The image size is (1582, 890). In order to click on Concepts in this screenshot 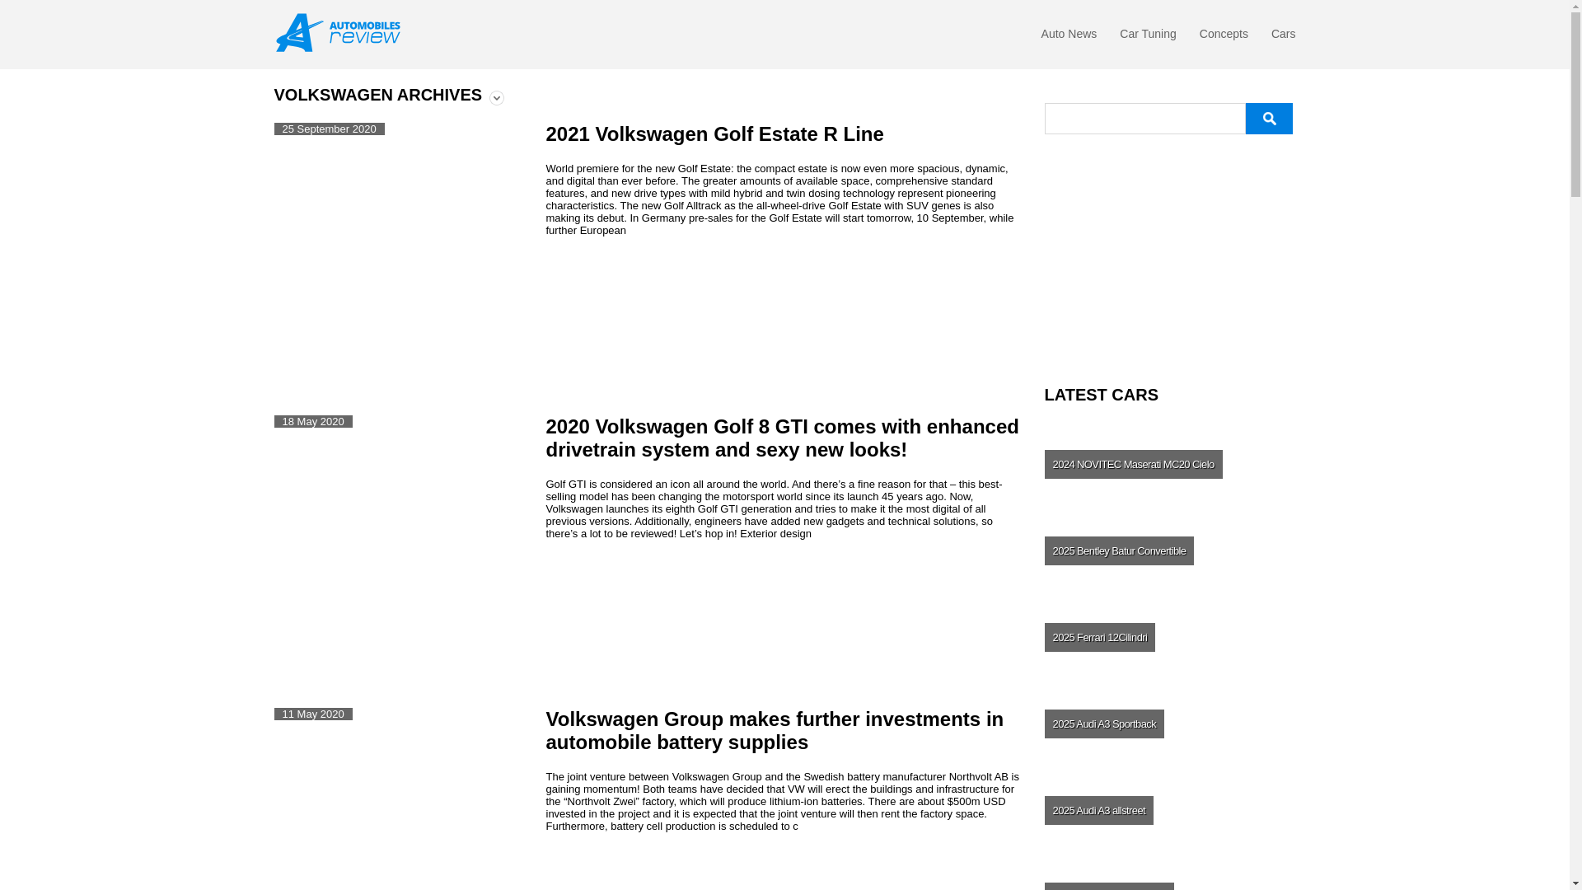, I will do `click(1223, 38)`.